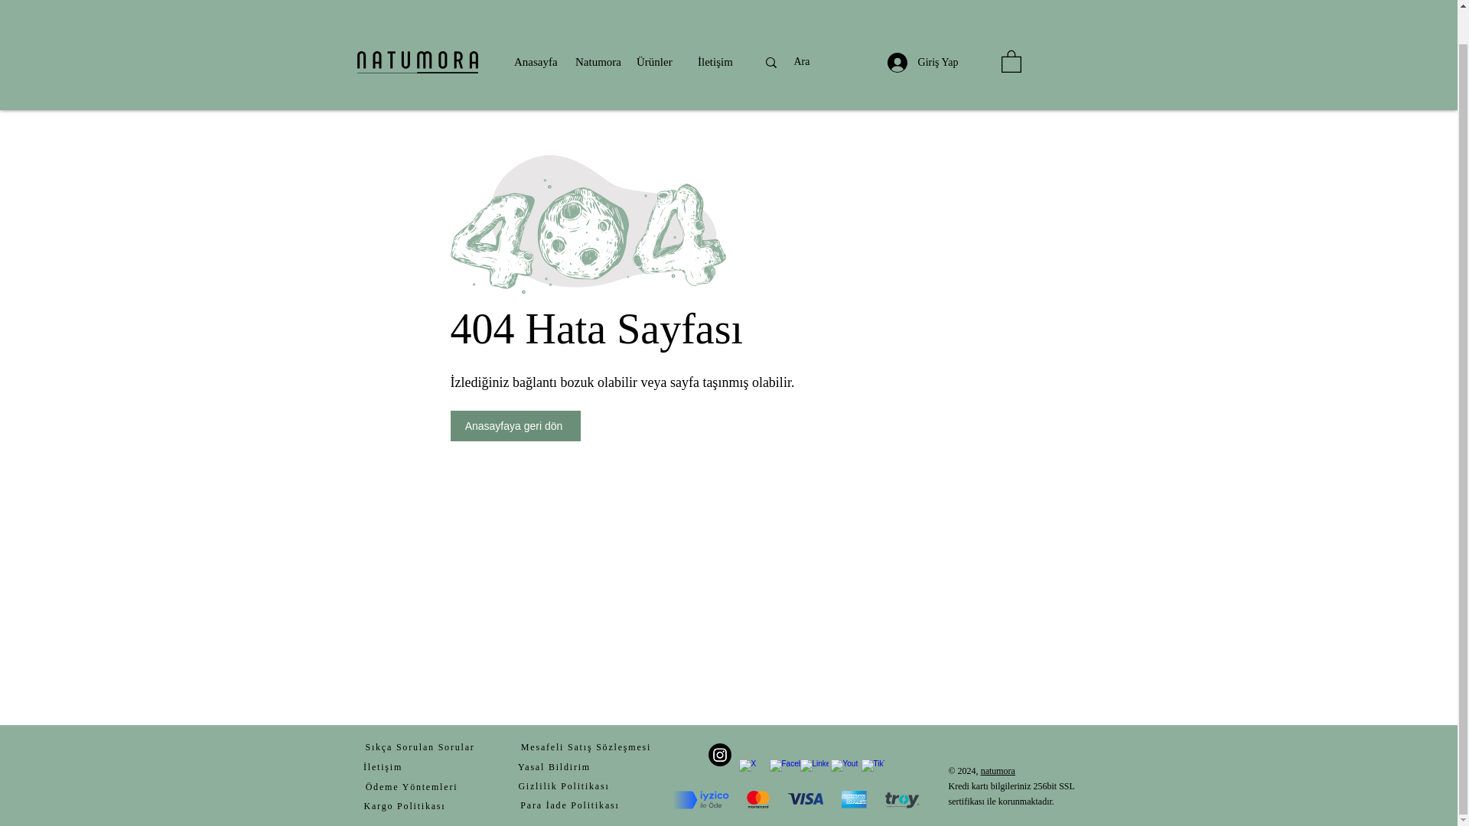  I want to click on Yasal Bildirim, so click(554, 768).